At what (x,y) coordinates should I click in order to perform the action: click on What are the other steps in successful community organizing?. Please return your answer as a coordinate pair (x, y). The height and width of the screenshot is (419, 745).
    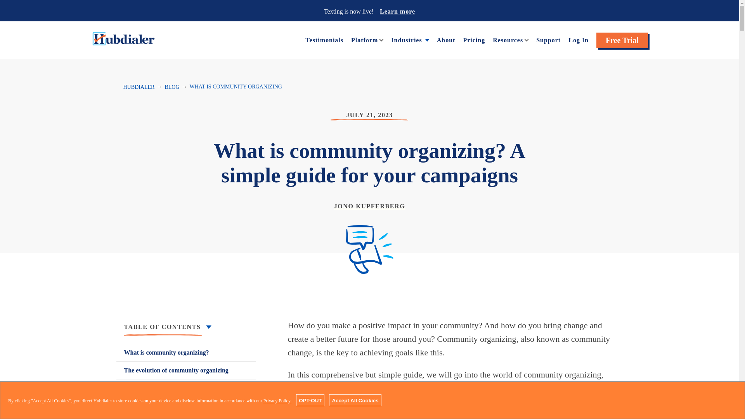
    Looking at the image, I should click on (186, 413).